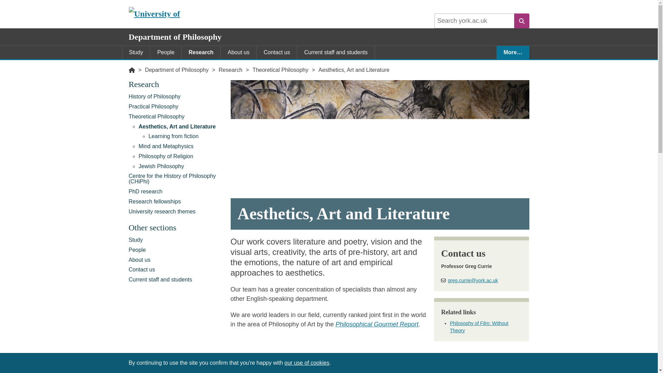  I want to click on Research, so click(230, 70).